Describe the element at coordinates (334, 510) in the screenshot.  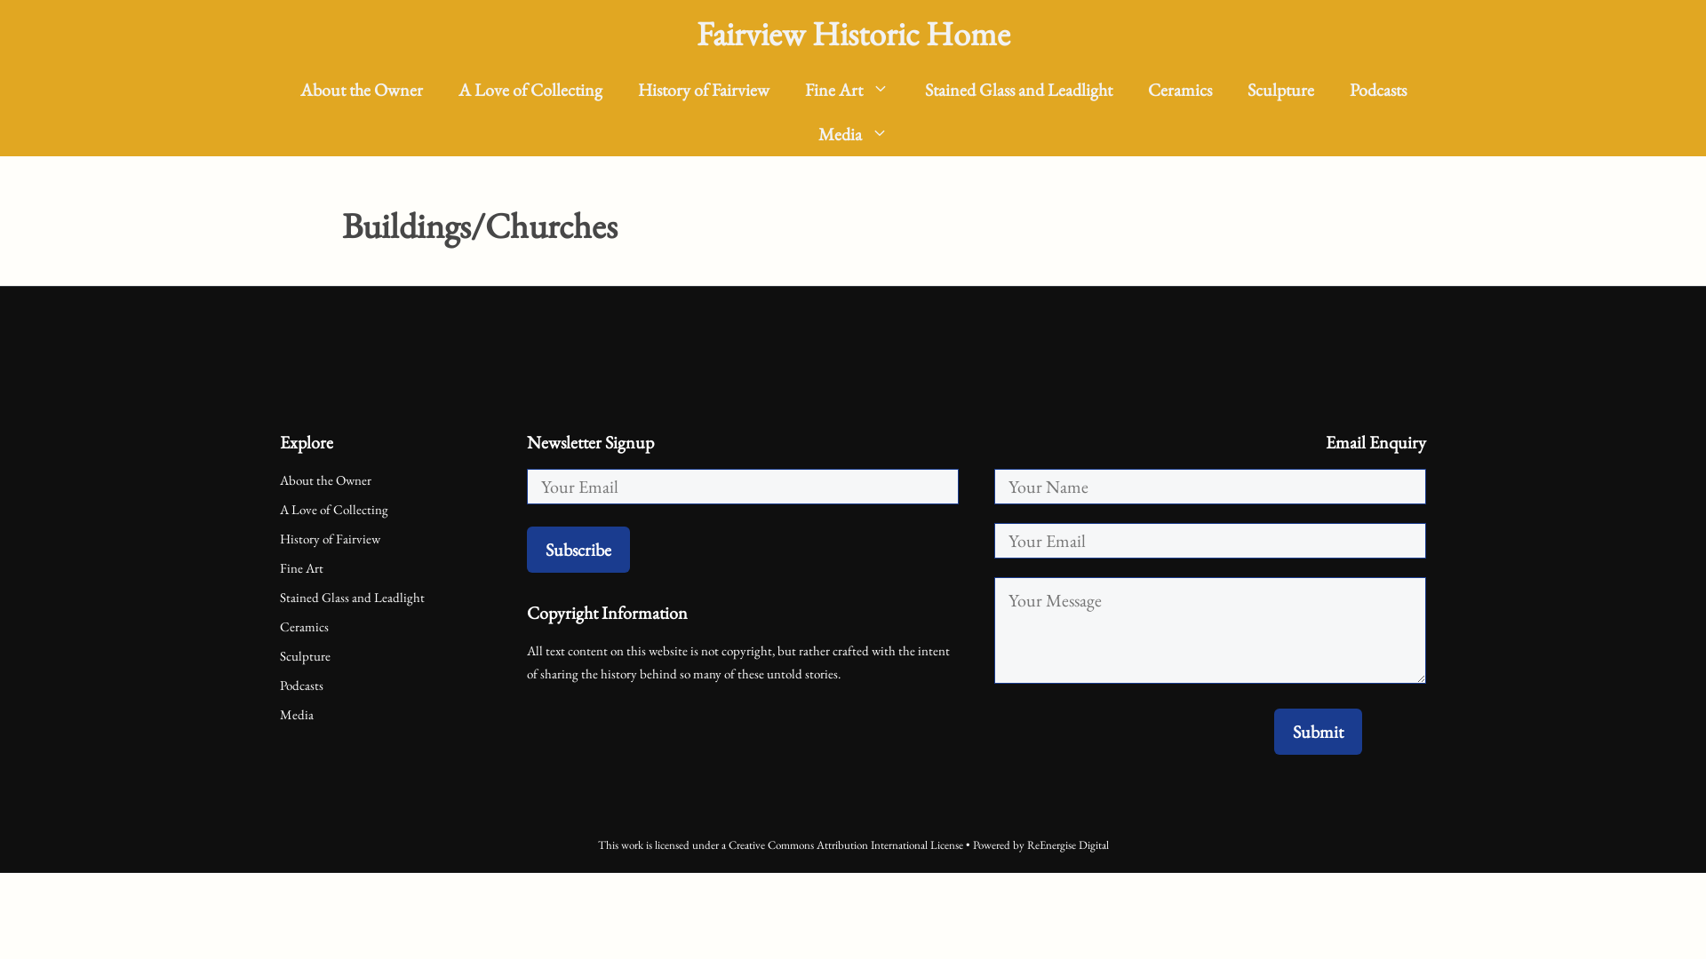
I see `A Love of Collecting` at that location.